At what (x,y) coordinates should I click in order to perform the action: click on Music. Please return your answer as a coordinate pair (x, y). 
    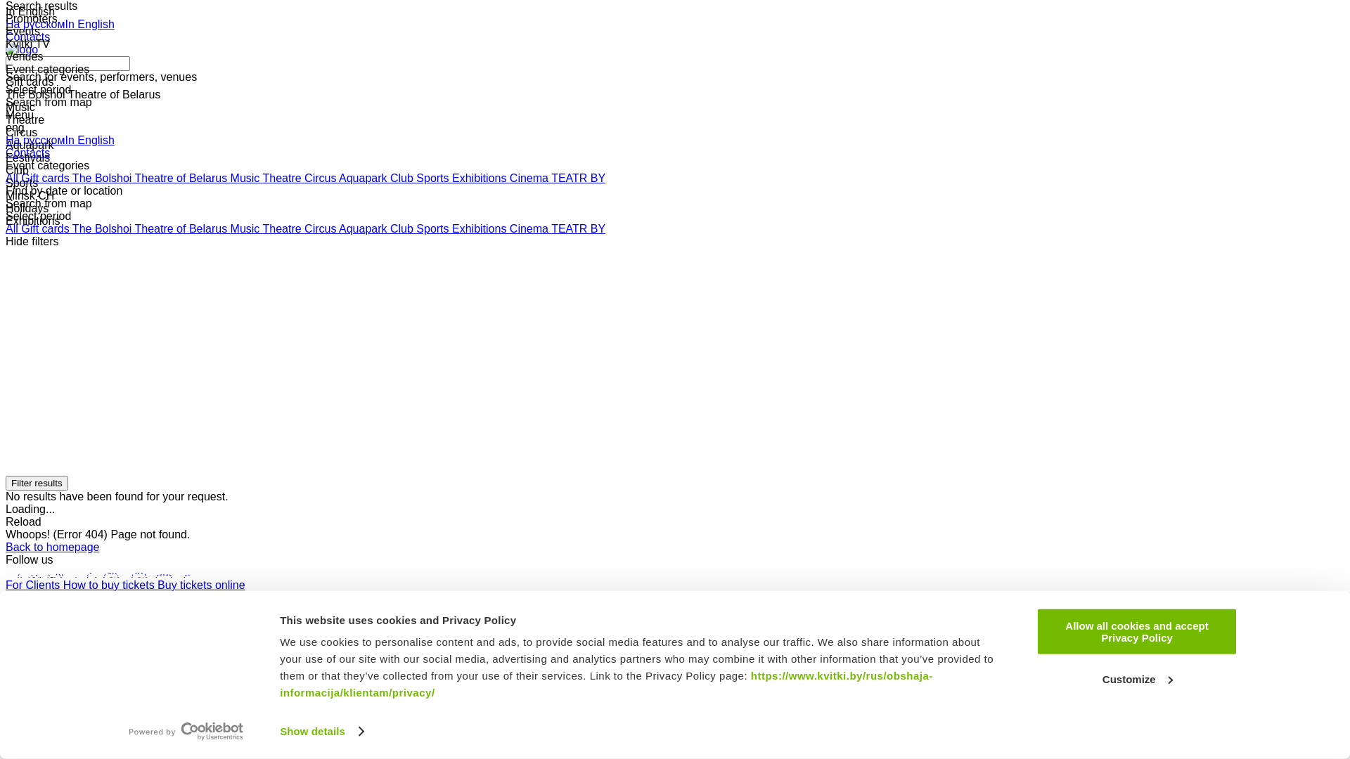
    Looking at the image, I should click on (247, 179).